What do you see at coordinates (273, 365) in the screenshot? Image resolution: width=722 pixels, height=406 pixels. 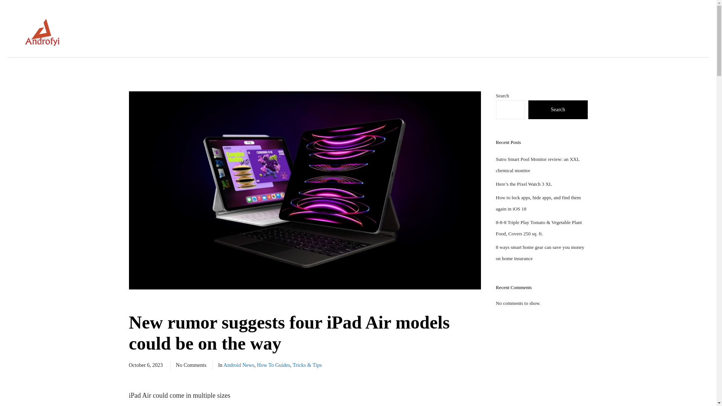 I see `How To Guides` at bounding box center [273, 365].